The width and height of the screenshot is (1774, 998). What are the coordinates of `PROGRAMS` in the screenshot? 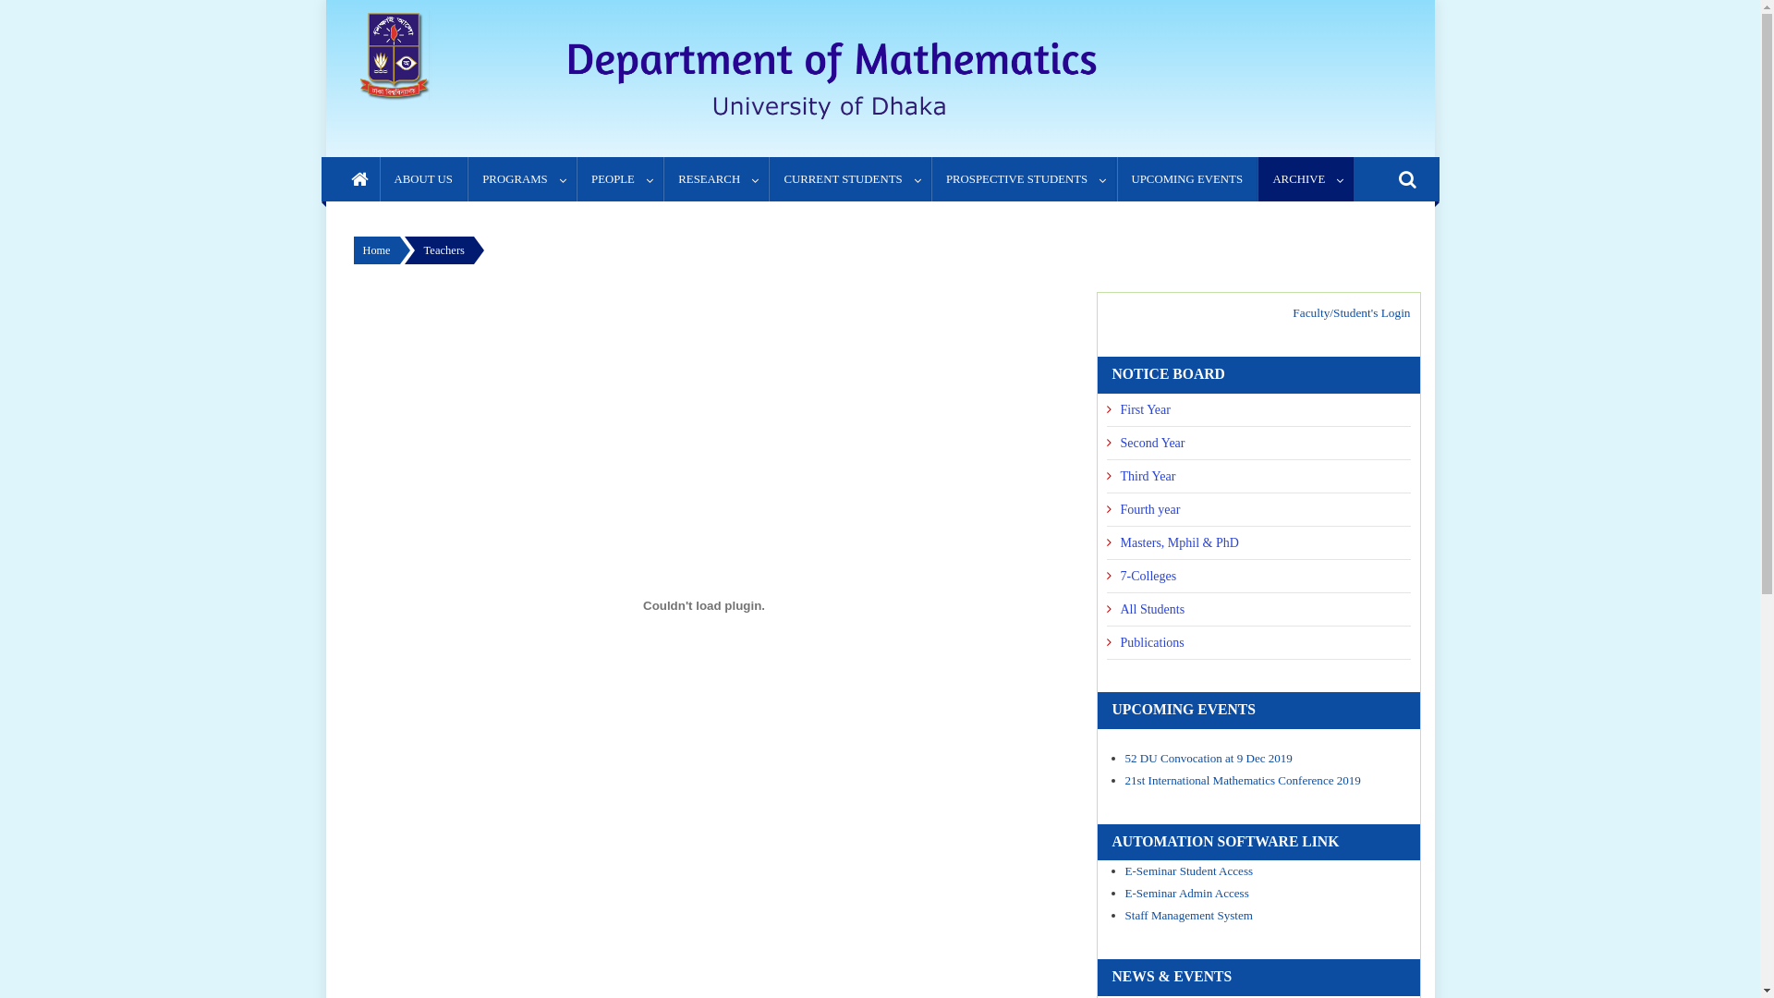 It's located at (521, 179).